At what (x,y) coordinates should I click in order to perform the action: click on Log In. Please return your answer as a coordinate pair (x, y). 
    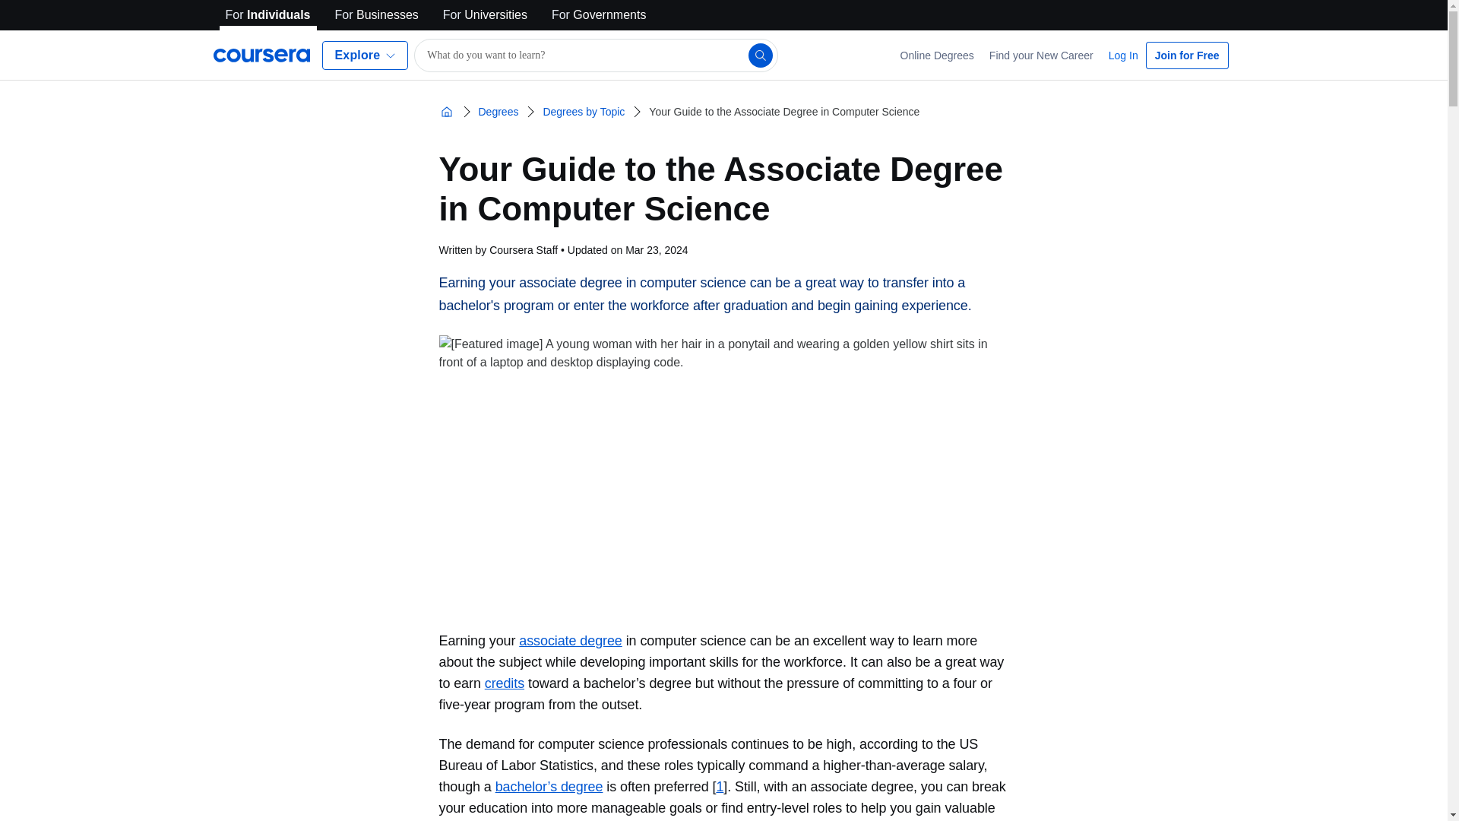
    Looking at the image, I should click on (1123, 55).